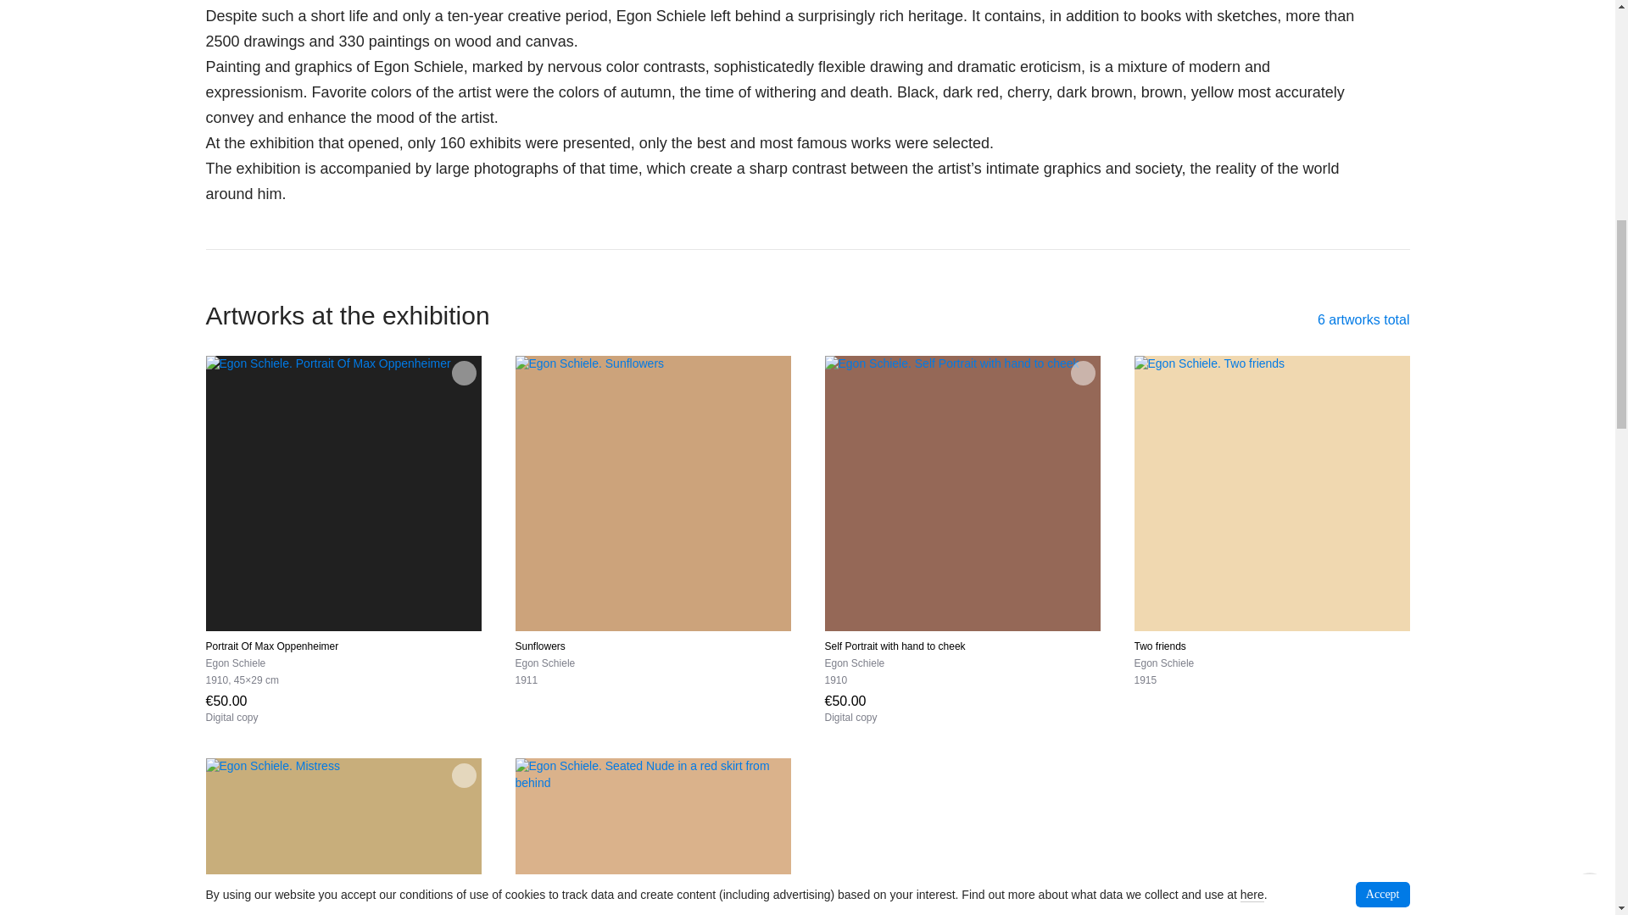 Image resolution: width=1628 pixels, height=915 pixels. Describe the element at coordinates (962, 493) in the screenshot. I see `Egon Schiele. Self Portrait with hand to cheek` at that location.